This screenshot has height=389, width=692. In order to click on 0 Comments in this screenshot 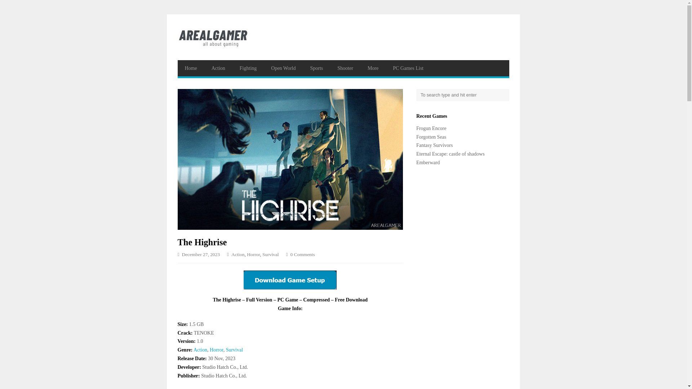, I will do `click(301, 255)`.